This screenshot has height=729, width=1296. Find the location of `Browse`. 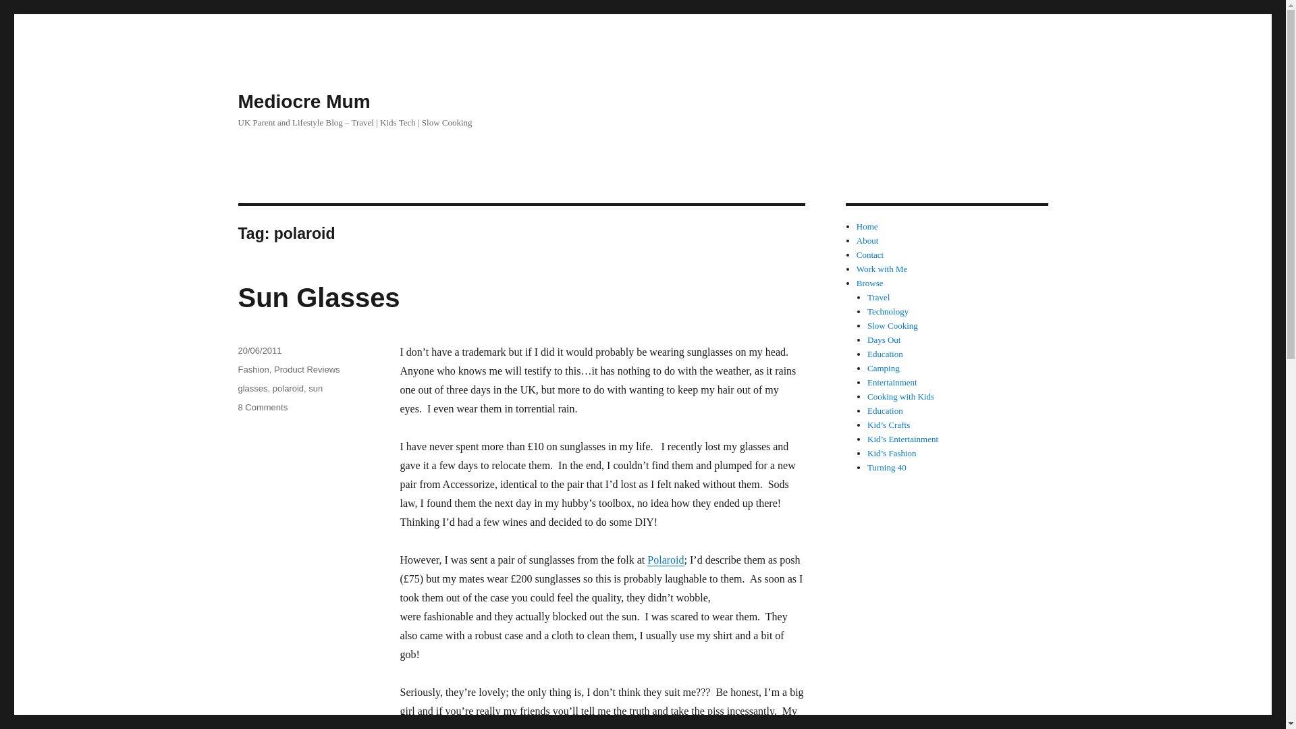

Browse is located at coordinates (303, 101).